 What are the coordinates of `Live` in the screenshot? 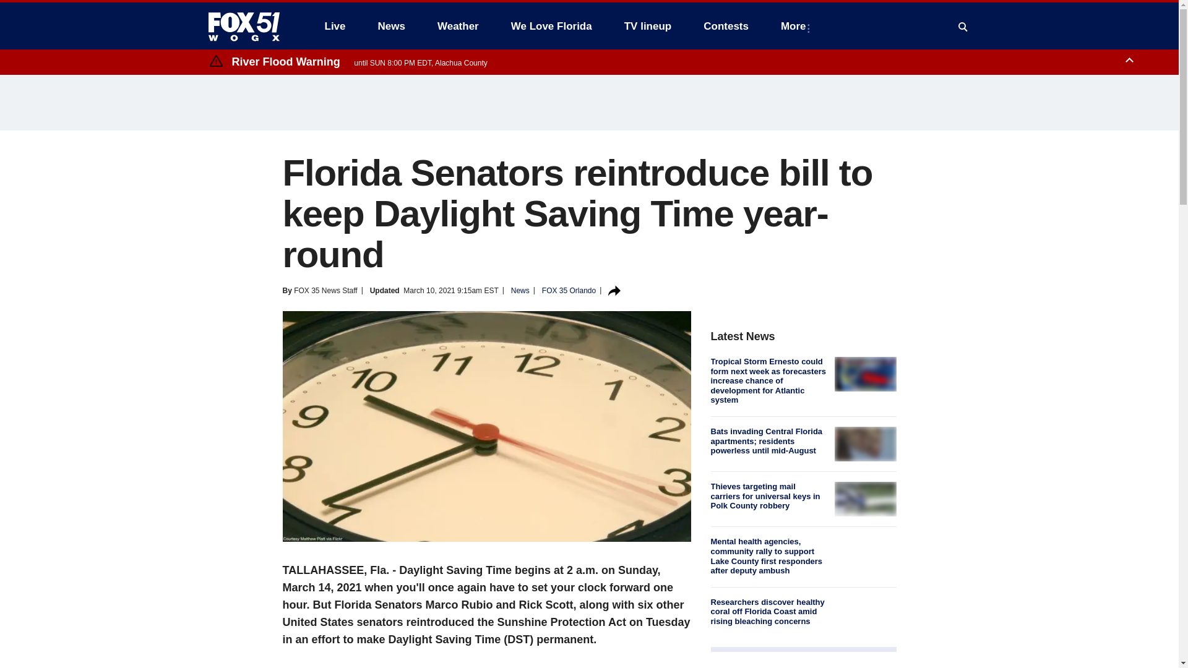 It's located at (335, 26).